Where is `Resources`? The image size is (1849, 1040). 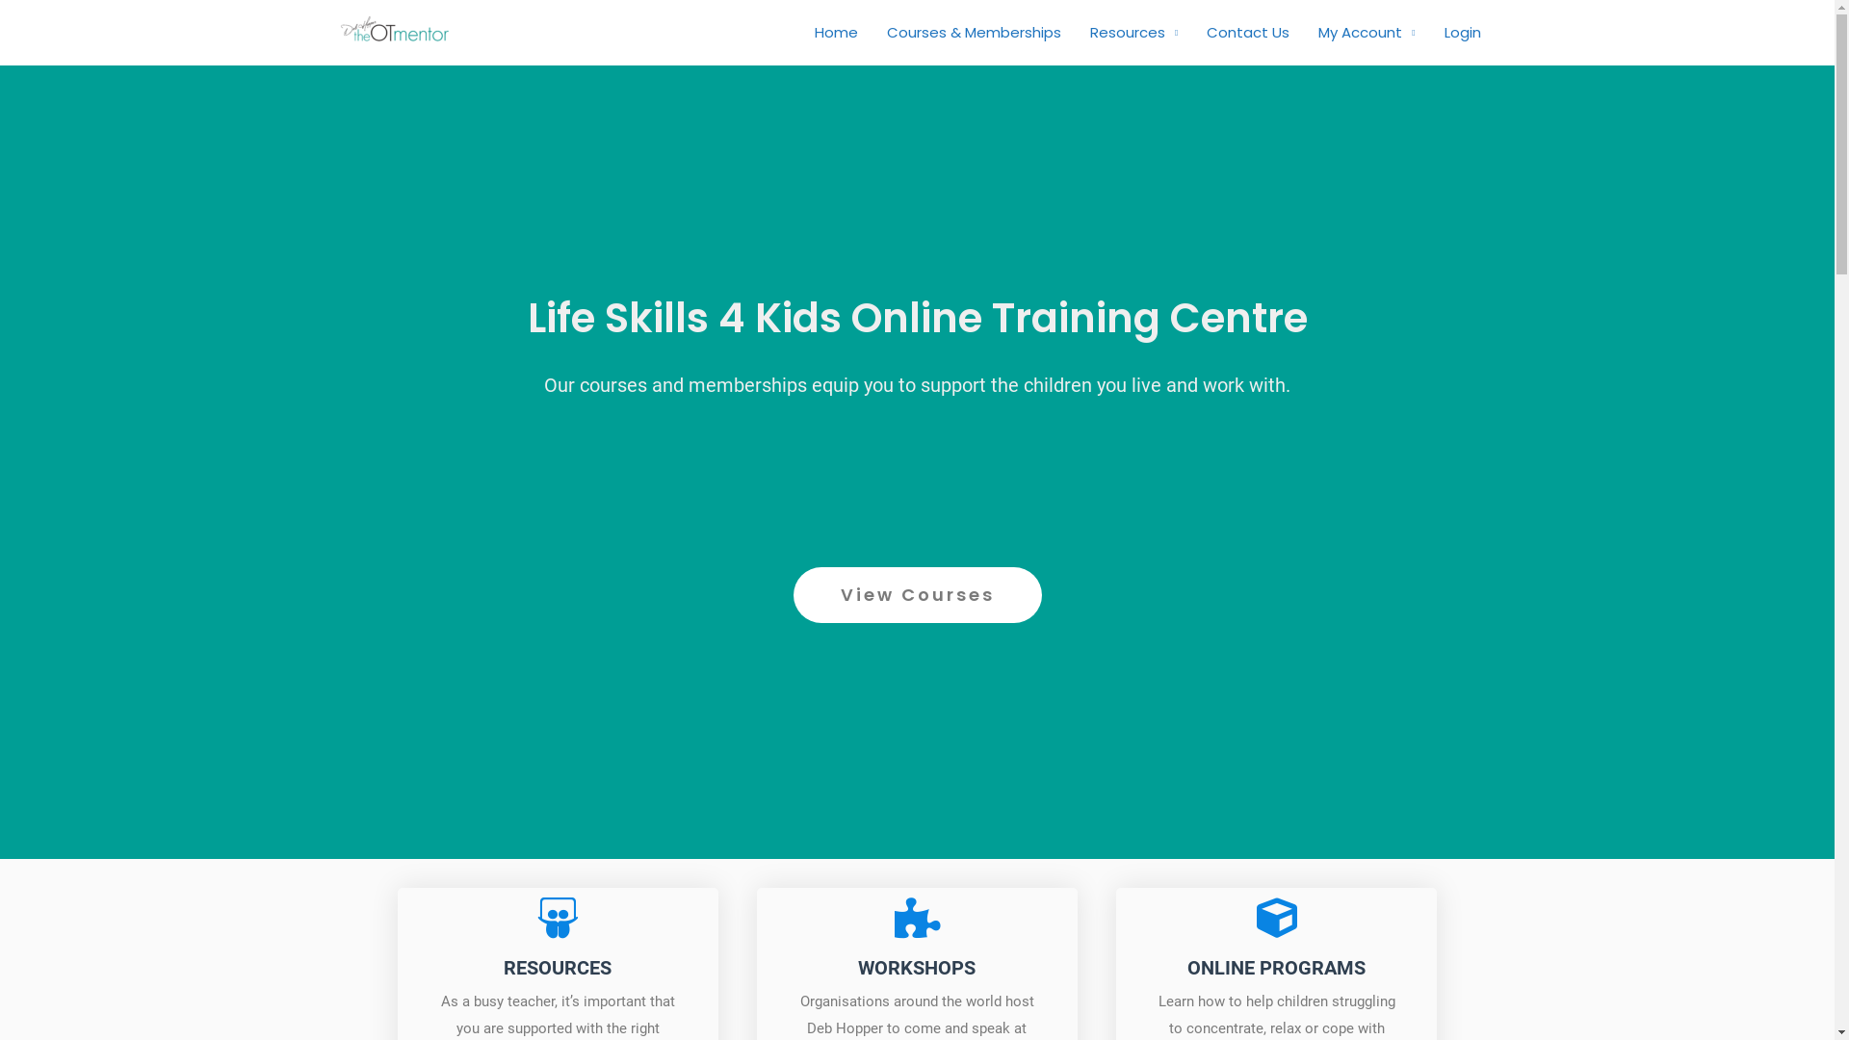 Resources is located at coordinates (1134, 33).